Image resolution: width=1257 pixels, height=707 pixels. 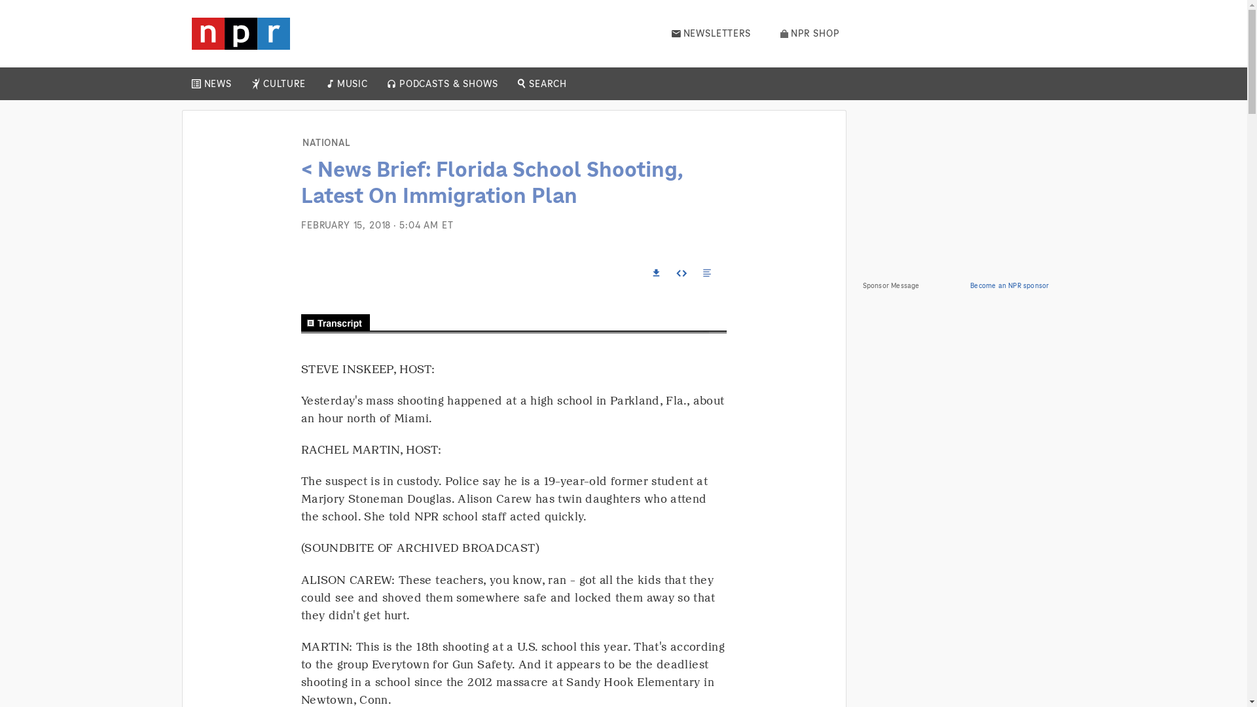 What do you see at coordinates (711, 33) in the screenshot?
I see `NEWSLETTERS` at bounding box center [711, 33].